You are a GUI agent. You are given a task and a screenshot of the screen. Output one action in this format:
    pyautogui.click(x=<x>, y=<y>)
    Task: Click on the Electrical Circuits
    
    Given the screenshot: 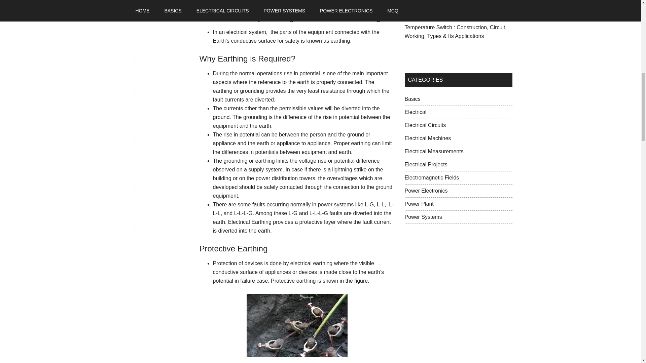 What is the action you would take?
    pyautogui.click(x=425, y=125)
    